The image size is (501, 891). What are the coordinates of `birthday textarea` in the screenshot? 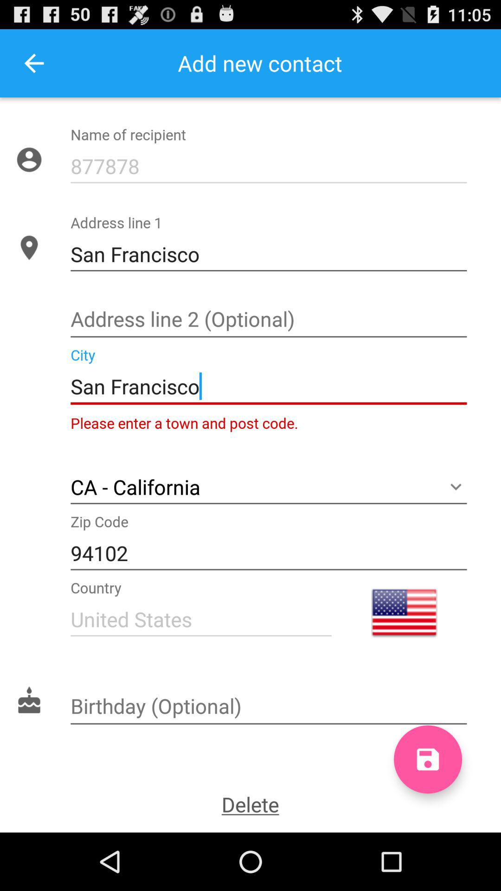 It's located at (269, 707).